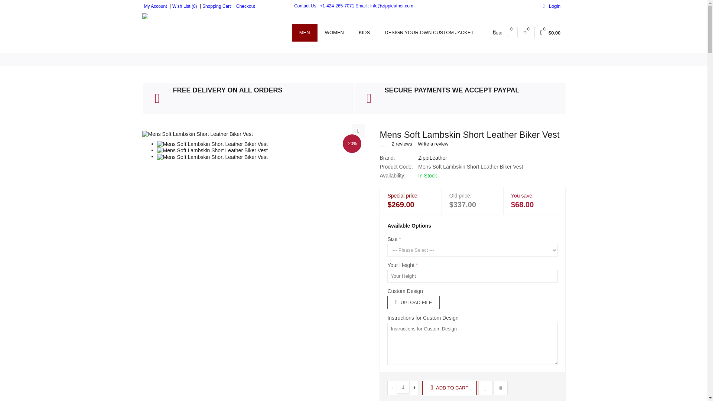 This screenshot has width=713, height=401. I want to click on My Account, so click(154, 6).